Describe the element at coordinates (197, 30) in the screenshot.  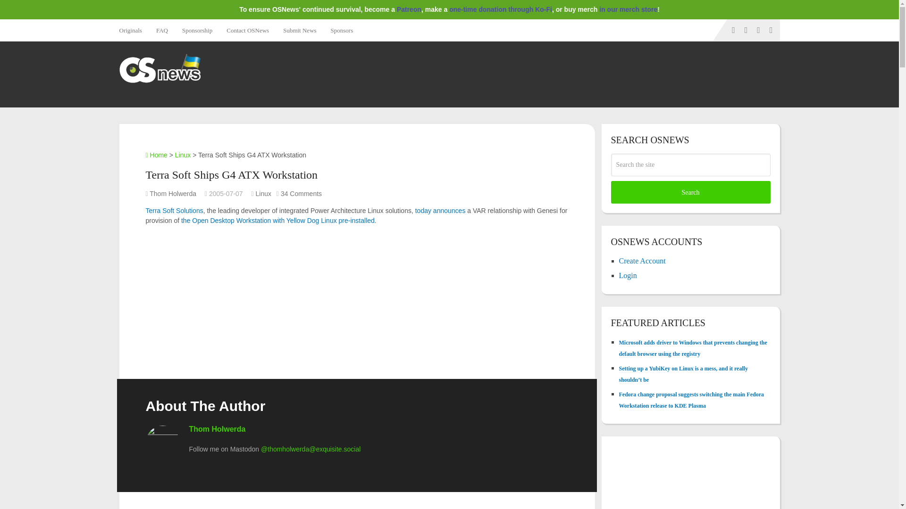
I see `Sponsorship` at that location.